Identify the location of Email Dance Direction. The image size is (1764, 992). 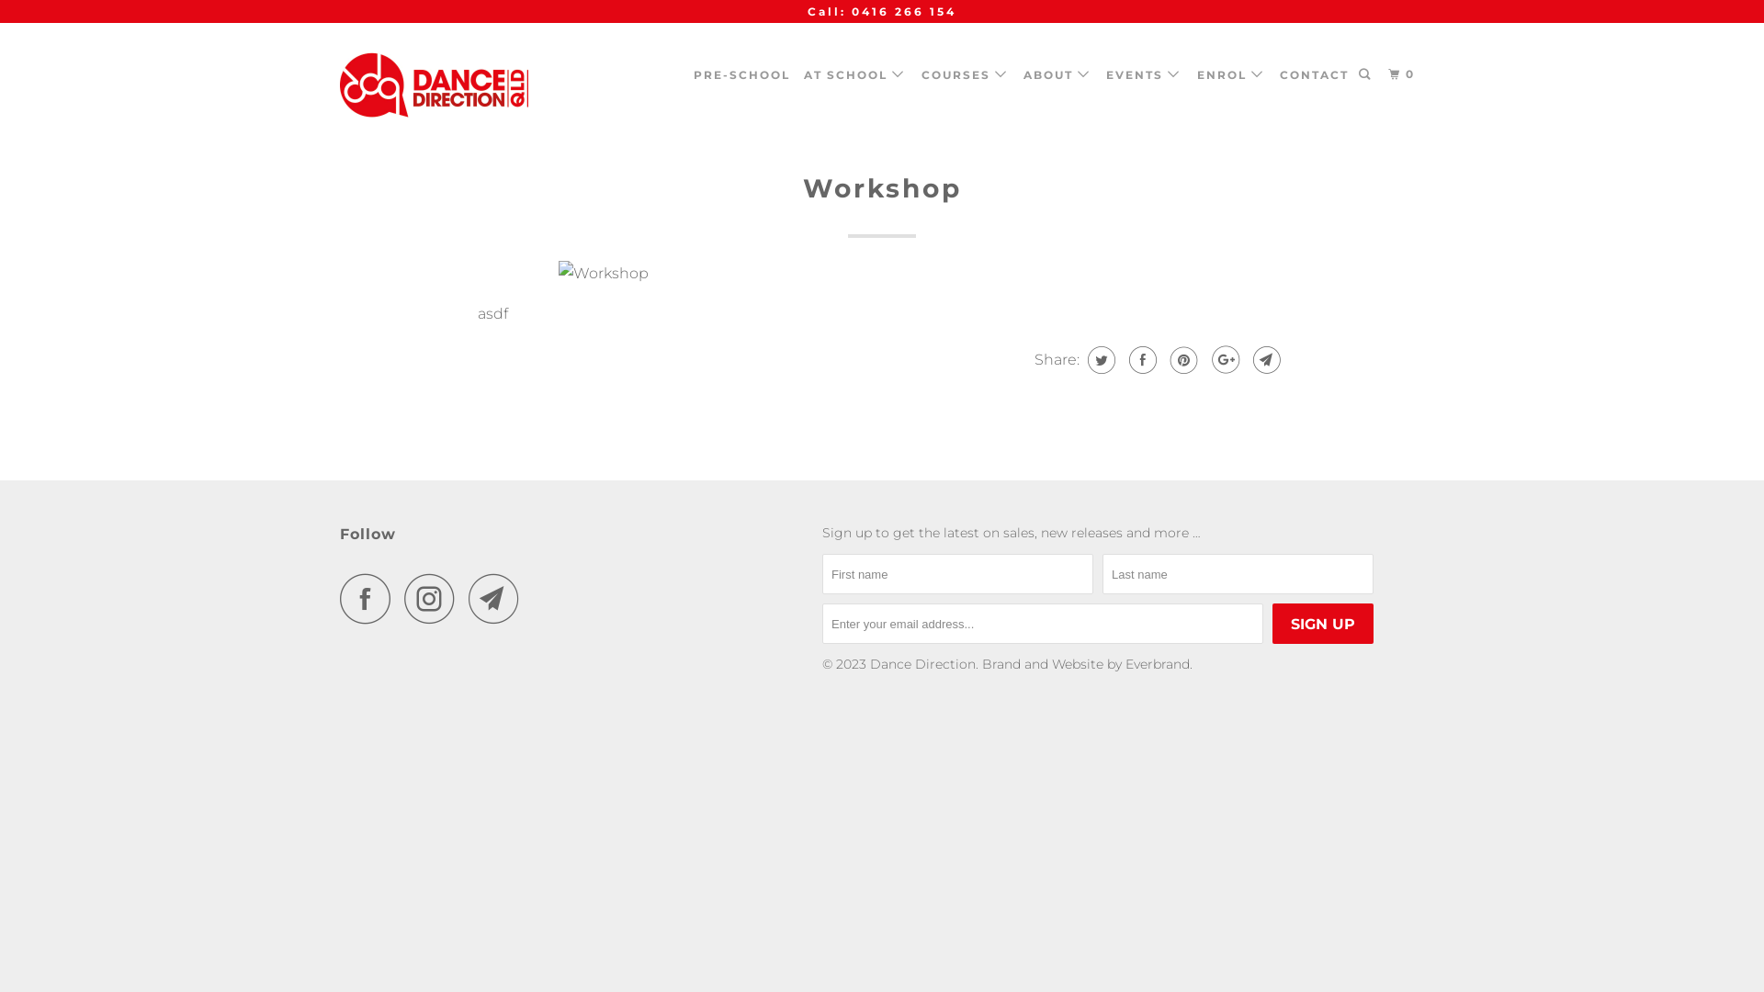
(499, 598).